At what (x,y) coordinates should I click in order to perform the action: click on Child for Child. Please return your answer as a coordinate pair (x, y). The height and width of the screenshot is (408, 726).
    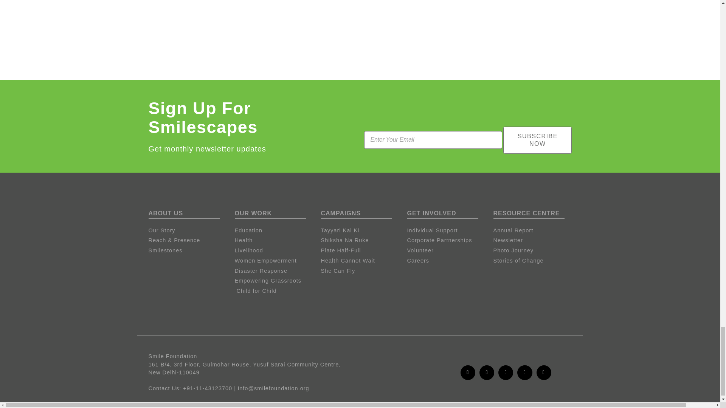
    Looking at the image, I should click on (274, 291).